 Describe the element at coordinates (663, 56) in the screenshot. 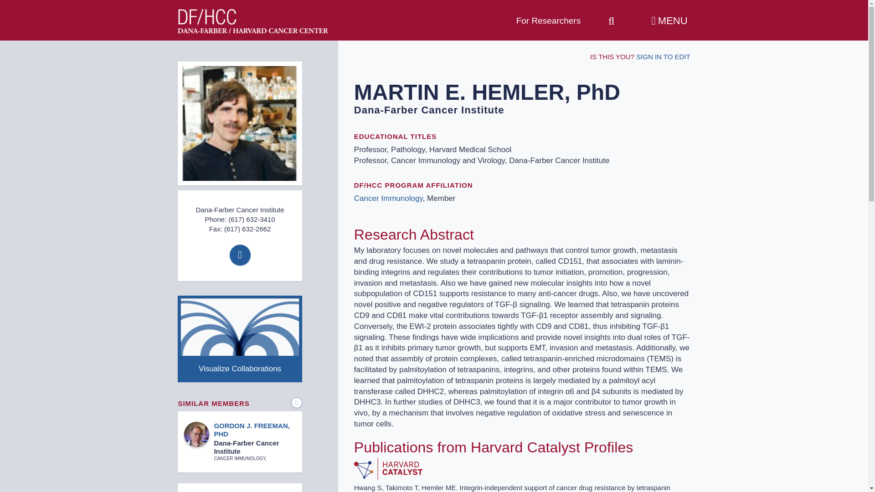

I see `SIGN IN TO EDIT` at that location.